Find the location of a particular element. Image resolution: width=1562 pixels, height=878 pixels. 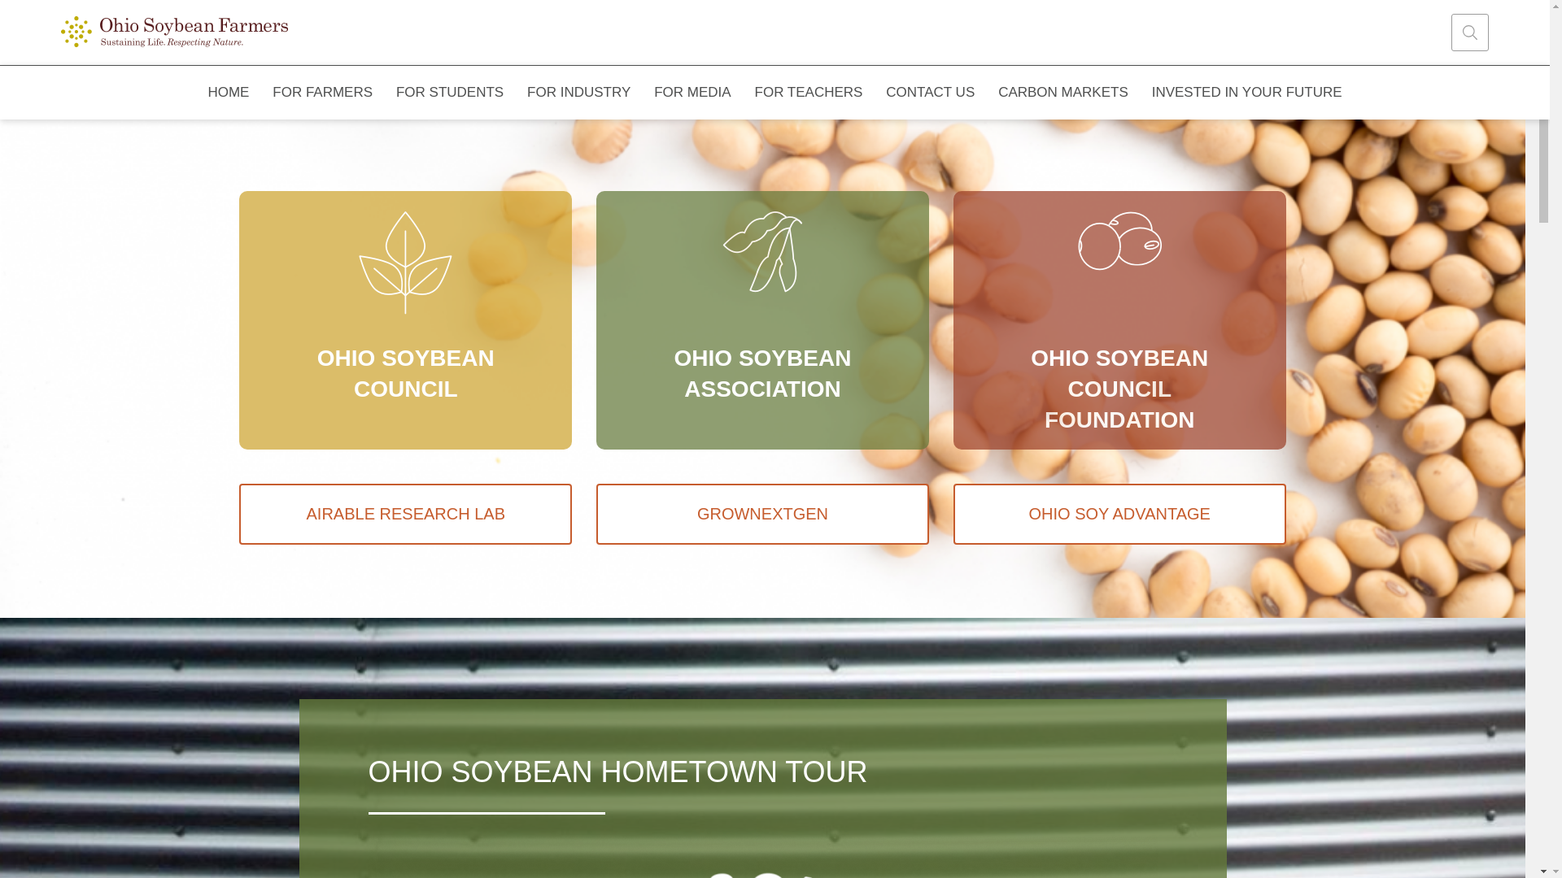

HOME is located at coordinates (229, 93).